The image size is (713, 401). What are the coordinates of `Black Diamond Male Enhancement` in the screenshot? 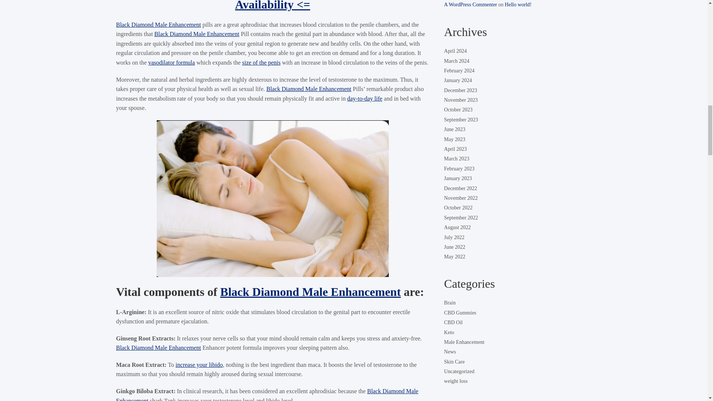 It's located at (197, 34).